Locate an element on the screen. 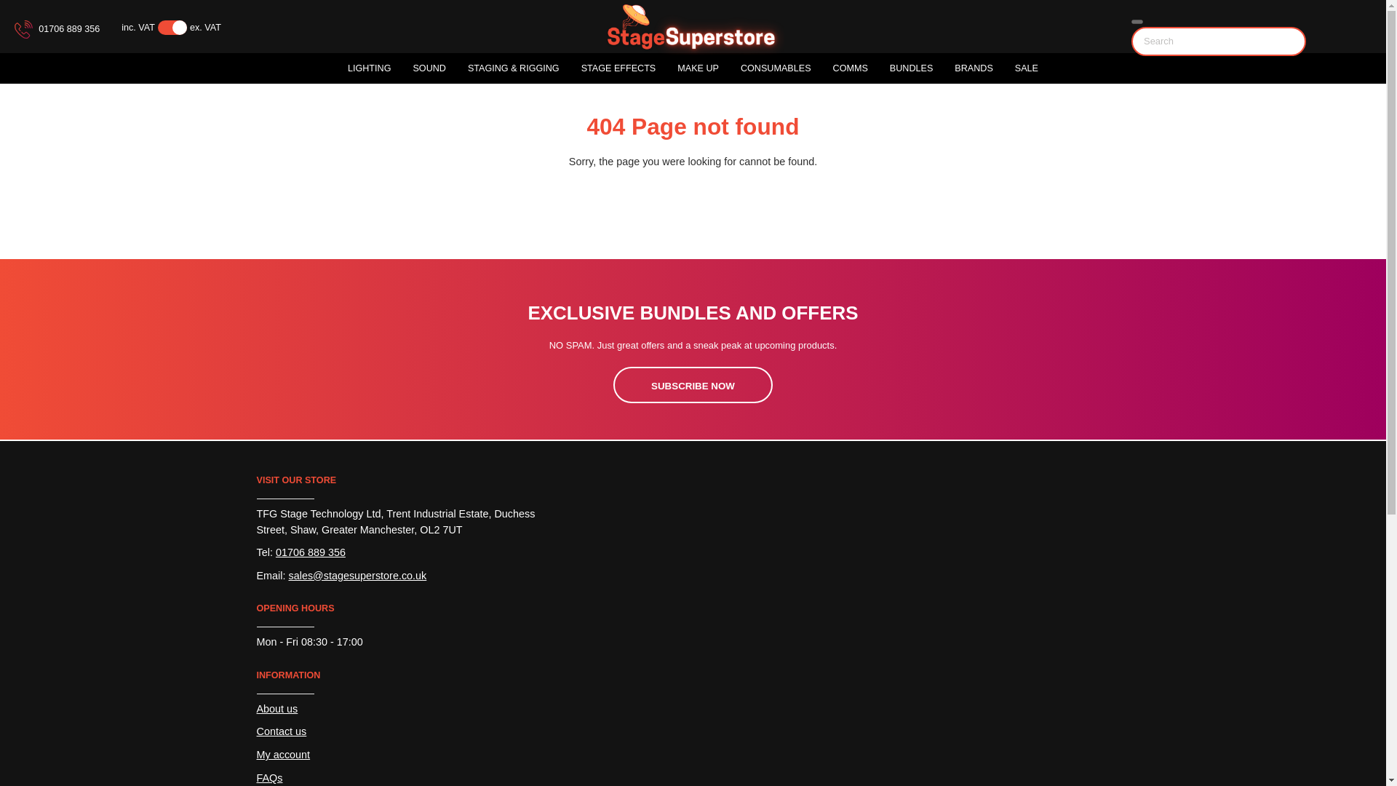  SOUND is located at coordinates (429, 68).